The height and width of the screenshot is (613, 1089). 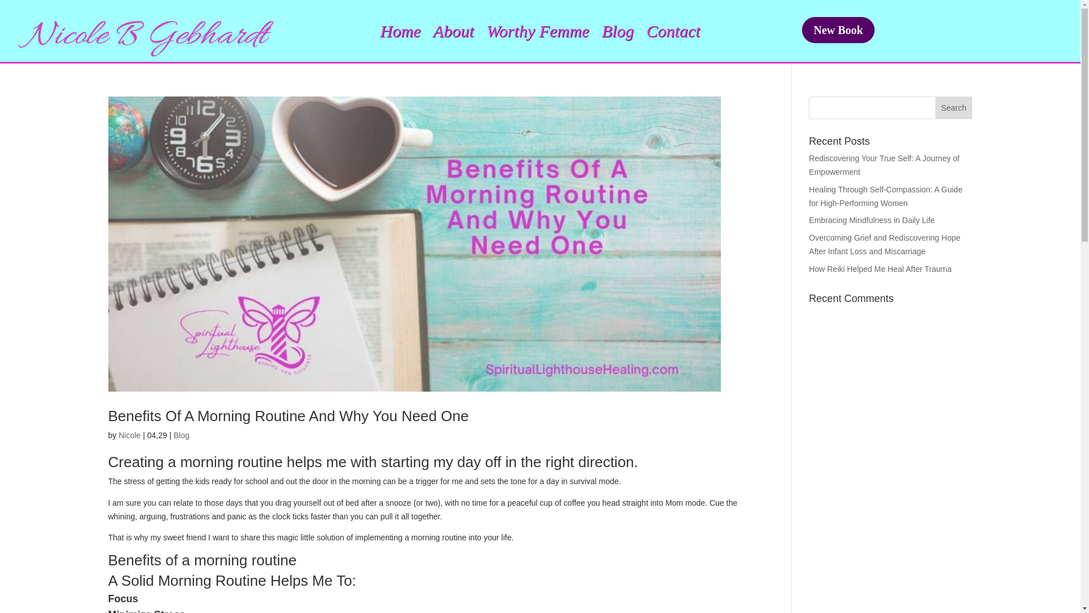 What do you see at coordinates (884, 165) in the screenshot?
I see `Rediscovering Your True Self: A Journey of Empowerment` at bounding box center [884, 165].